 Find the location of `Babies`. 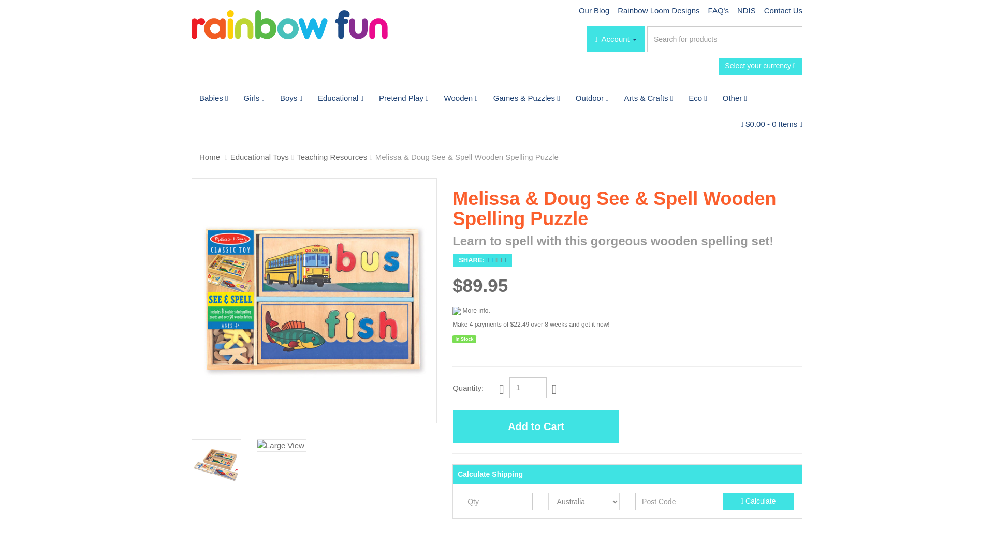

Babies is located at coordinates (214, 98).